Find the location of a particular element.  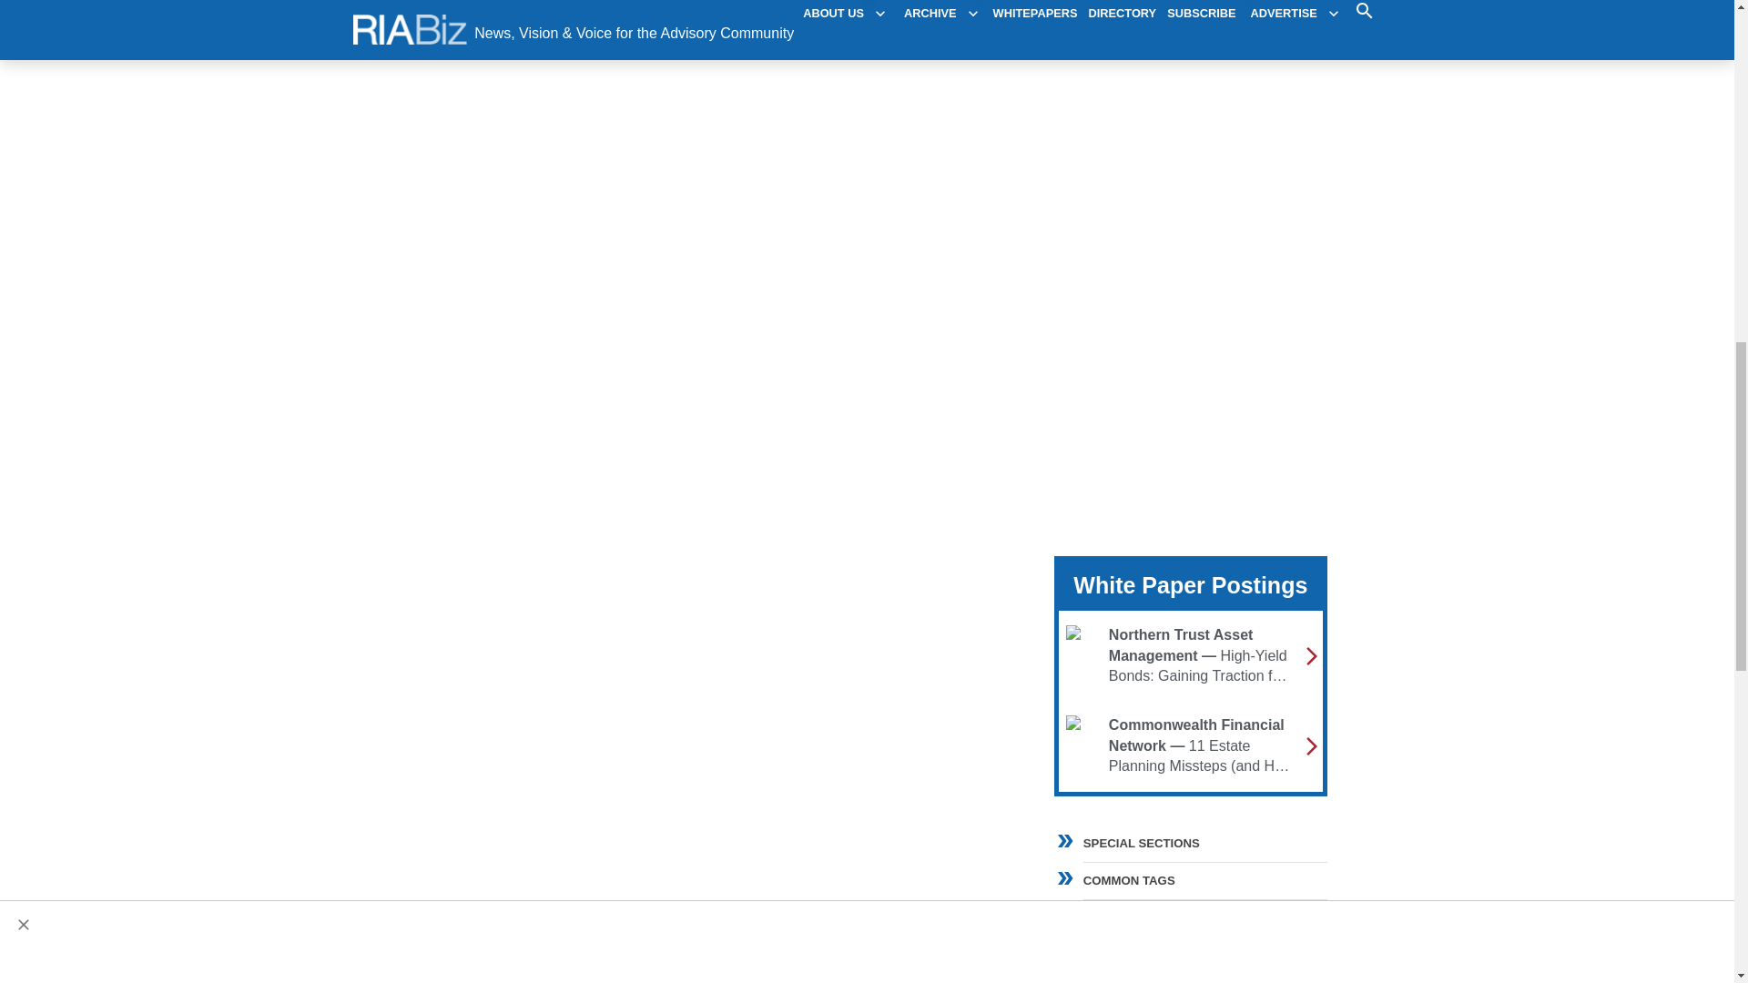

White Paper Postings is located at coordinates (1190, 584).